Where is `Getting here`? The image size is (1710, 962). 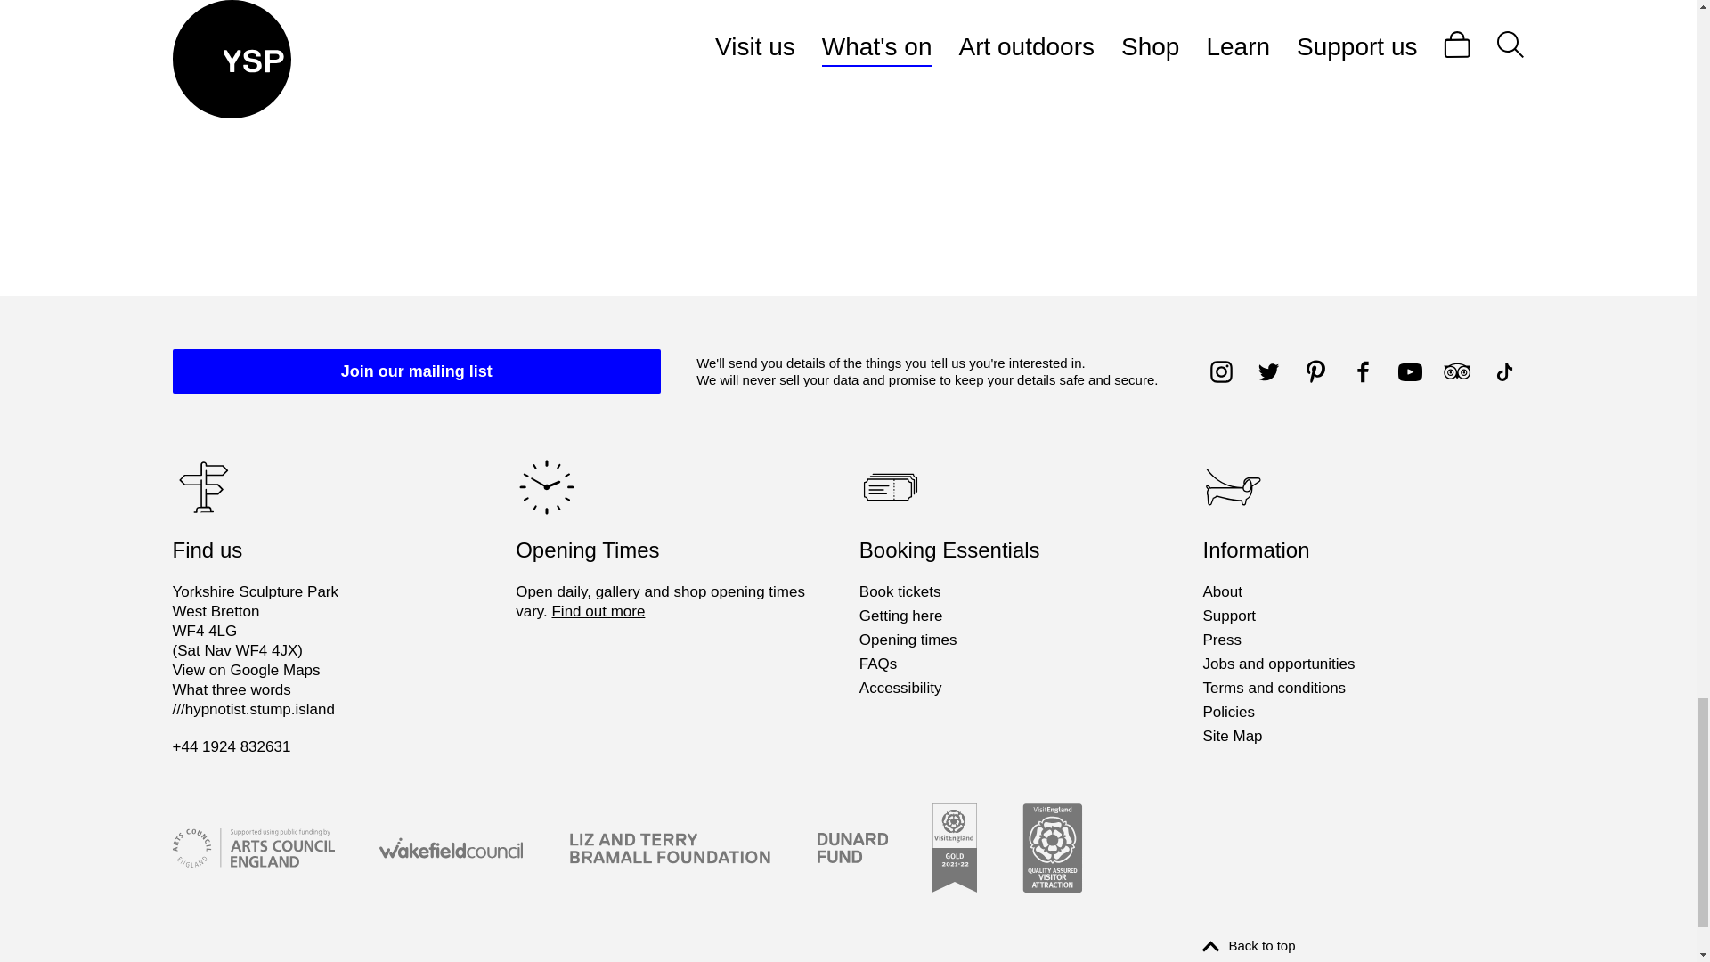 Getting here is located at coordinates (901, 616).